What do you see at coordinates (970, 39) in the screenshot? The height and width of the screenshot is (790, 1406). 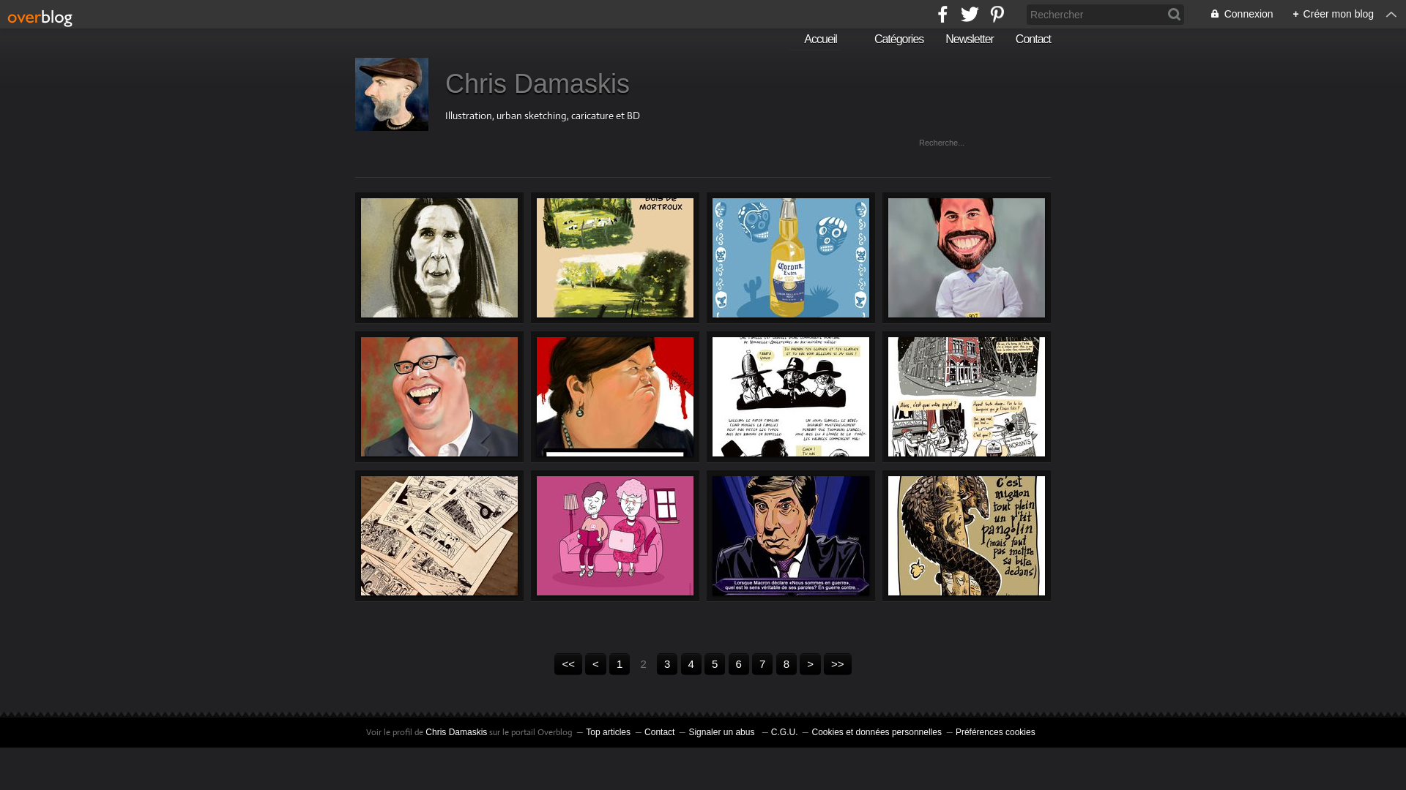 I see `Newsletter` at bounding box center [970, 39].